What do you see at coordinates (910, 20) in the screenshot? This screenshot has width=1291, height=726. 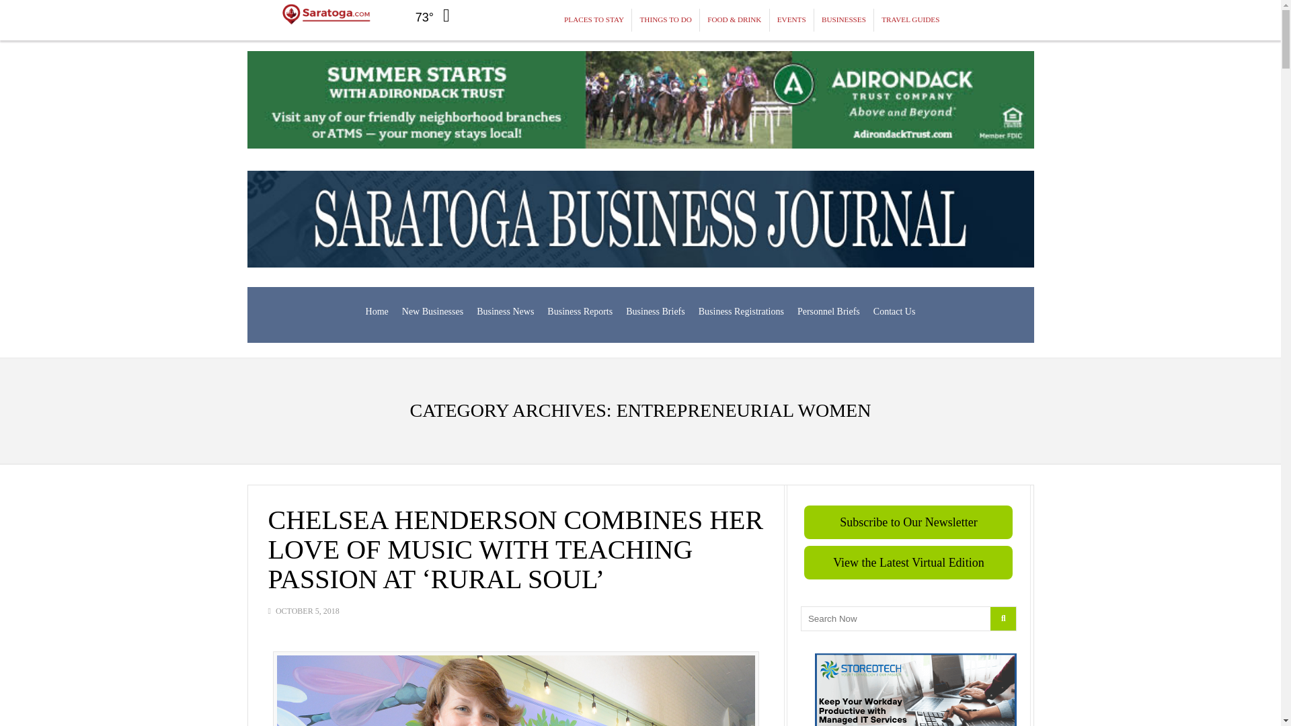 I see `TRAVEL GUIDES` at bounding box center [910, 20].